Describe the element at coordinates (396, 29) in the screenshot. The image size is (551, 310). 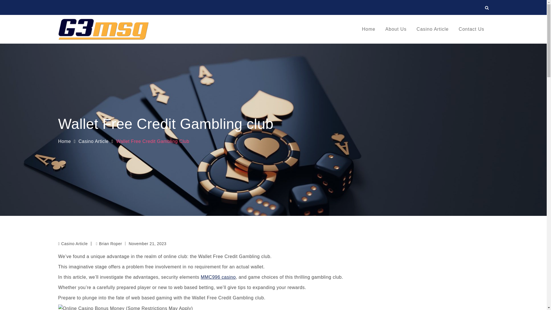
I see `About Us` at that location.